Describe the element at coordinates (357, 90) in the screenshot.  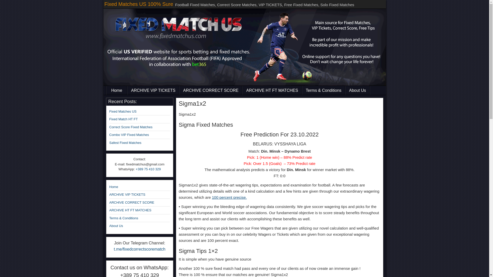
I see `About Us` at that location.